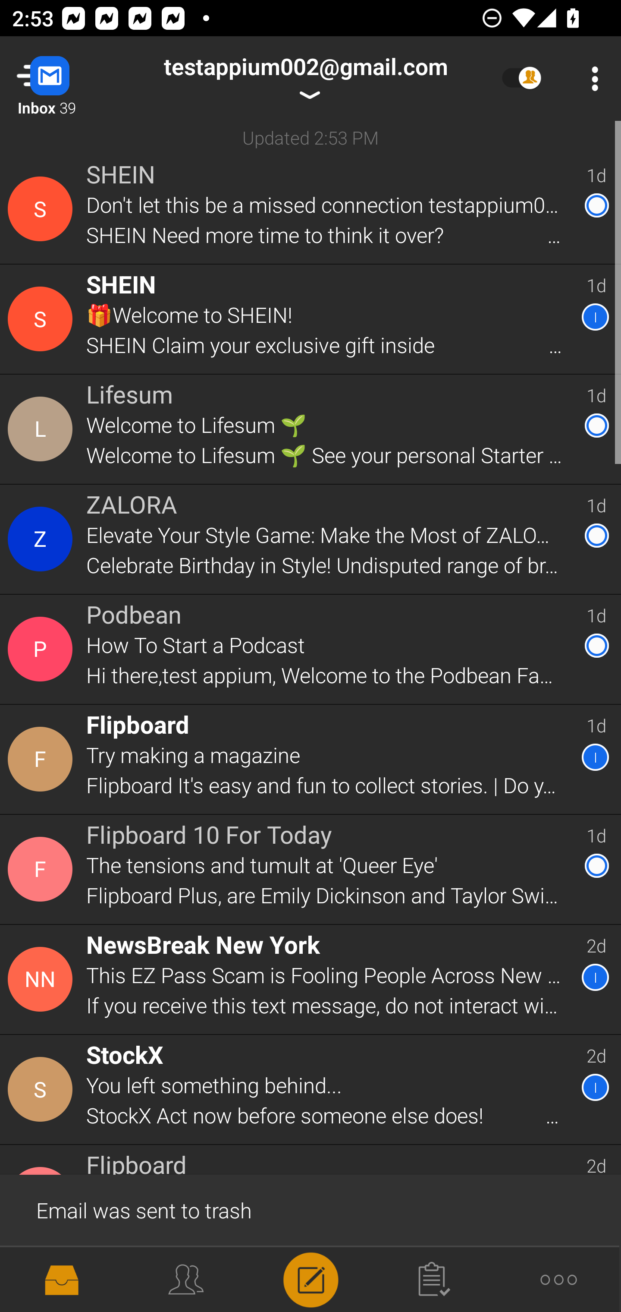 The image size is (621, 1312). I want to click on Contact Details, so click(42, 869).